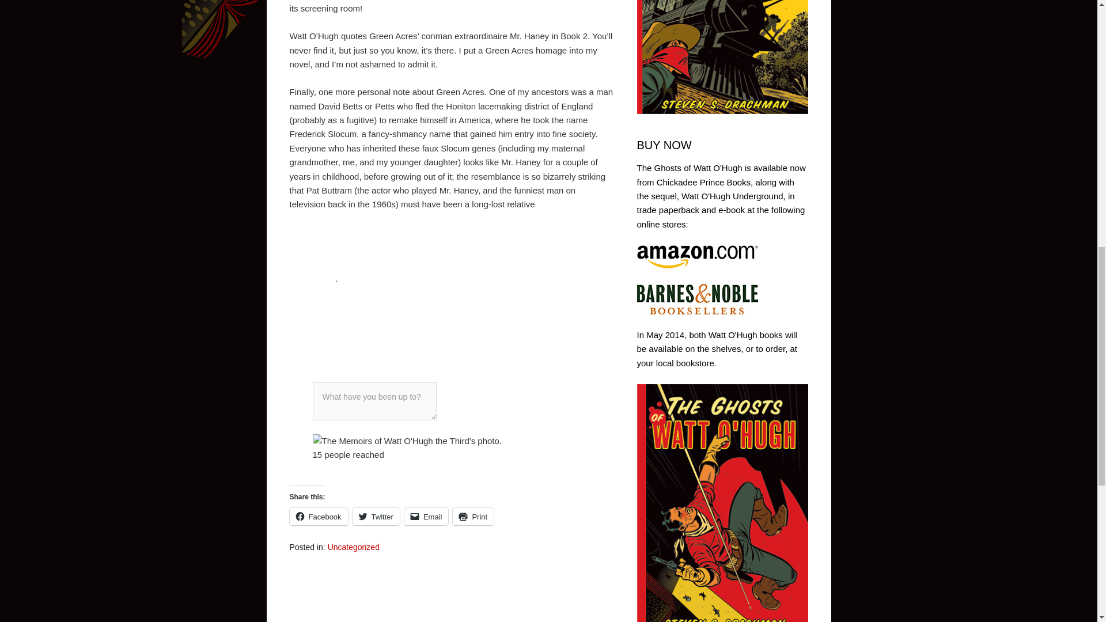  I want to click on Click to print, so click(472, 516).